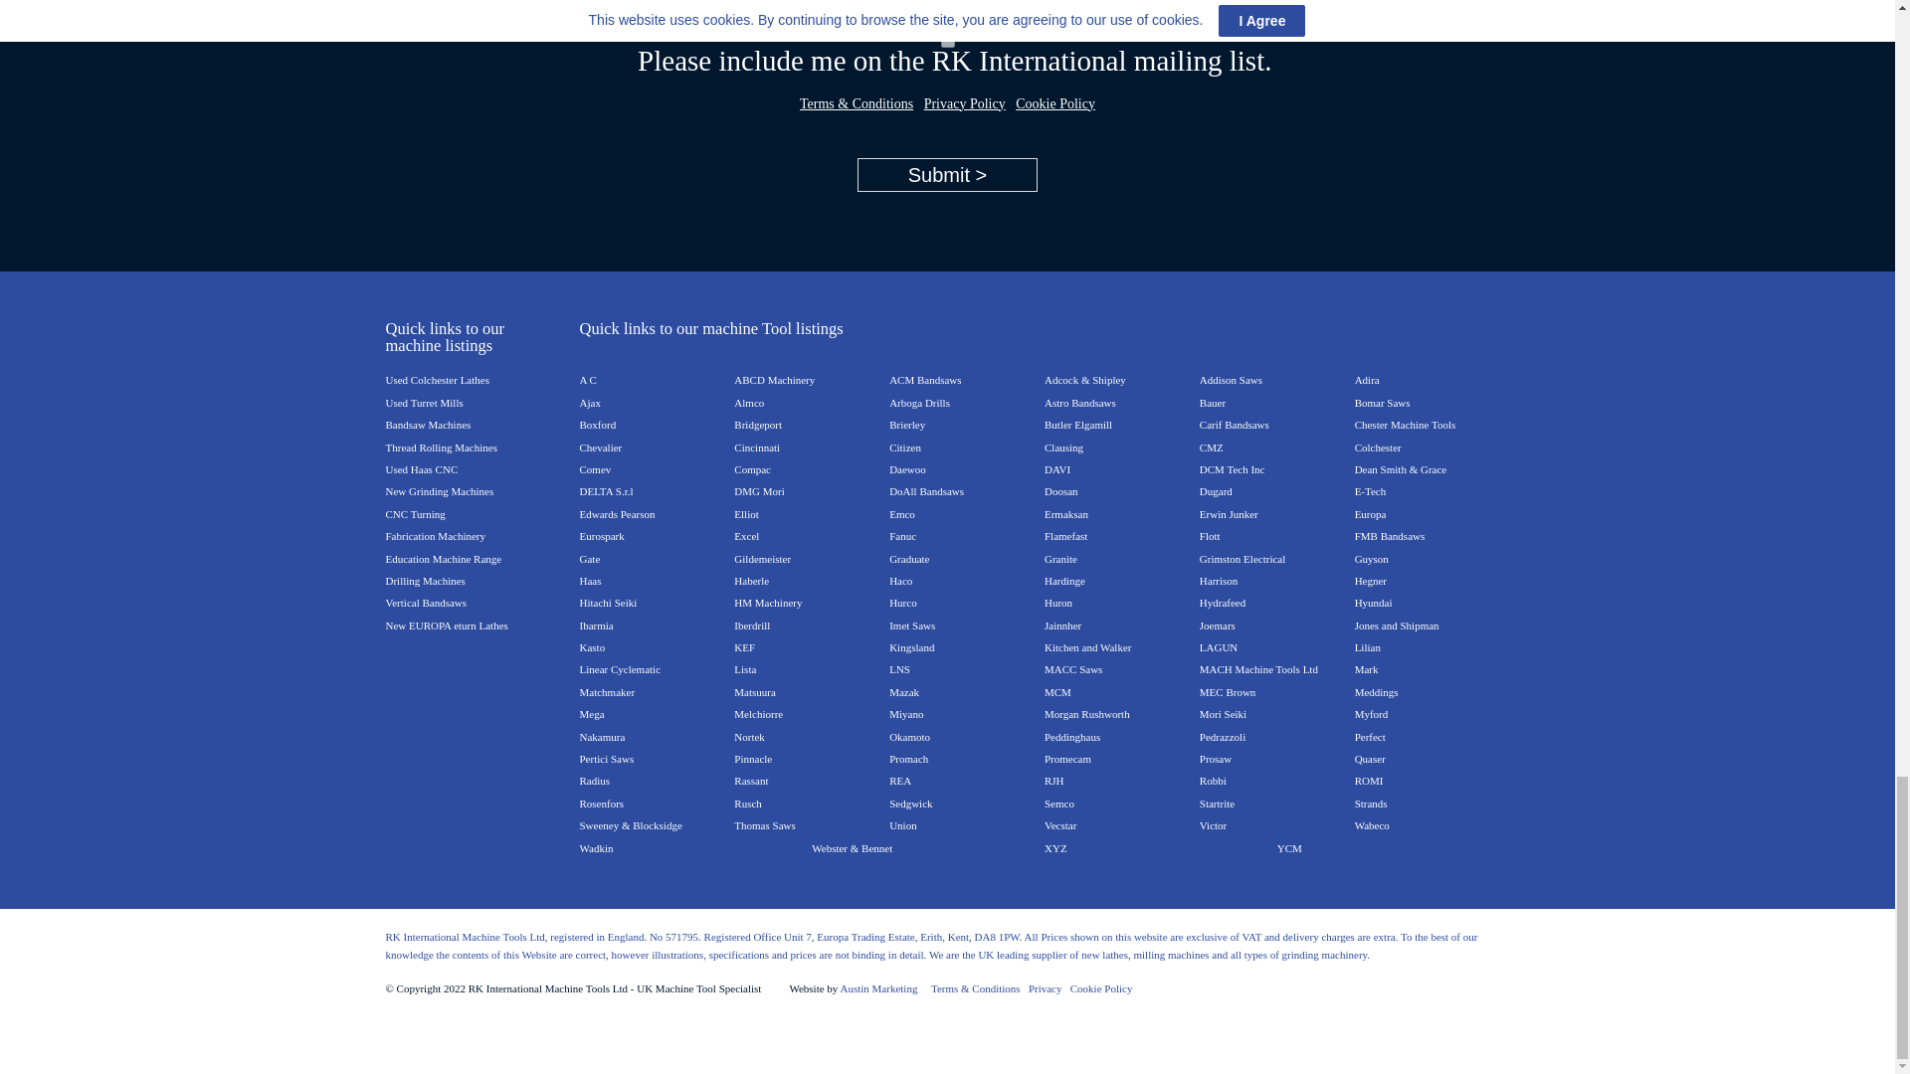  What do you see at coordinates (925, 377) in the screenshot?
I see `View all ads filed under ACM Bandsaws` at bounding box center [925, 377].